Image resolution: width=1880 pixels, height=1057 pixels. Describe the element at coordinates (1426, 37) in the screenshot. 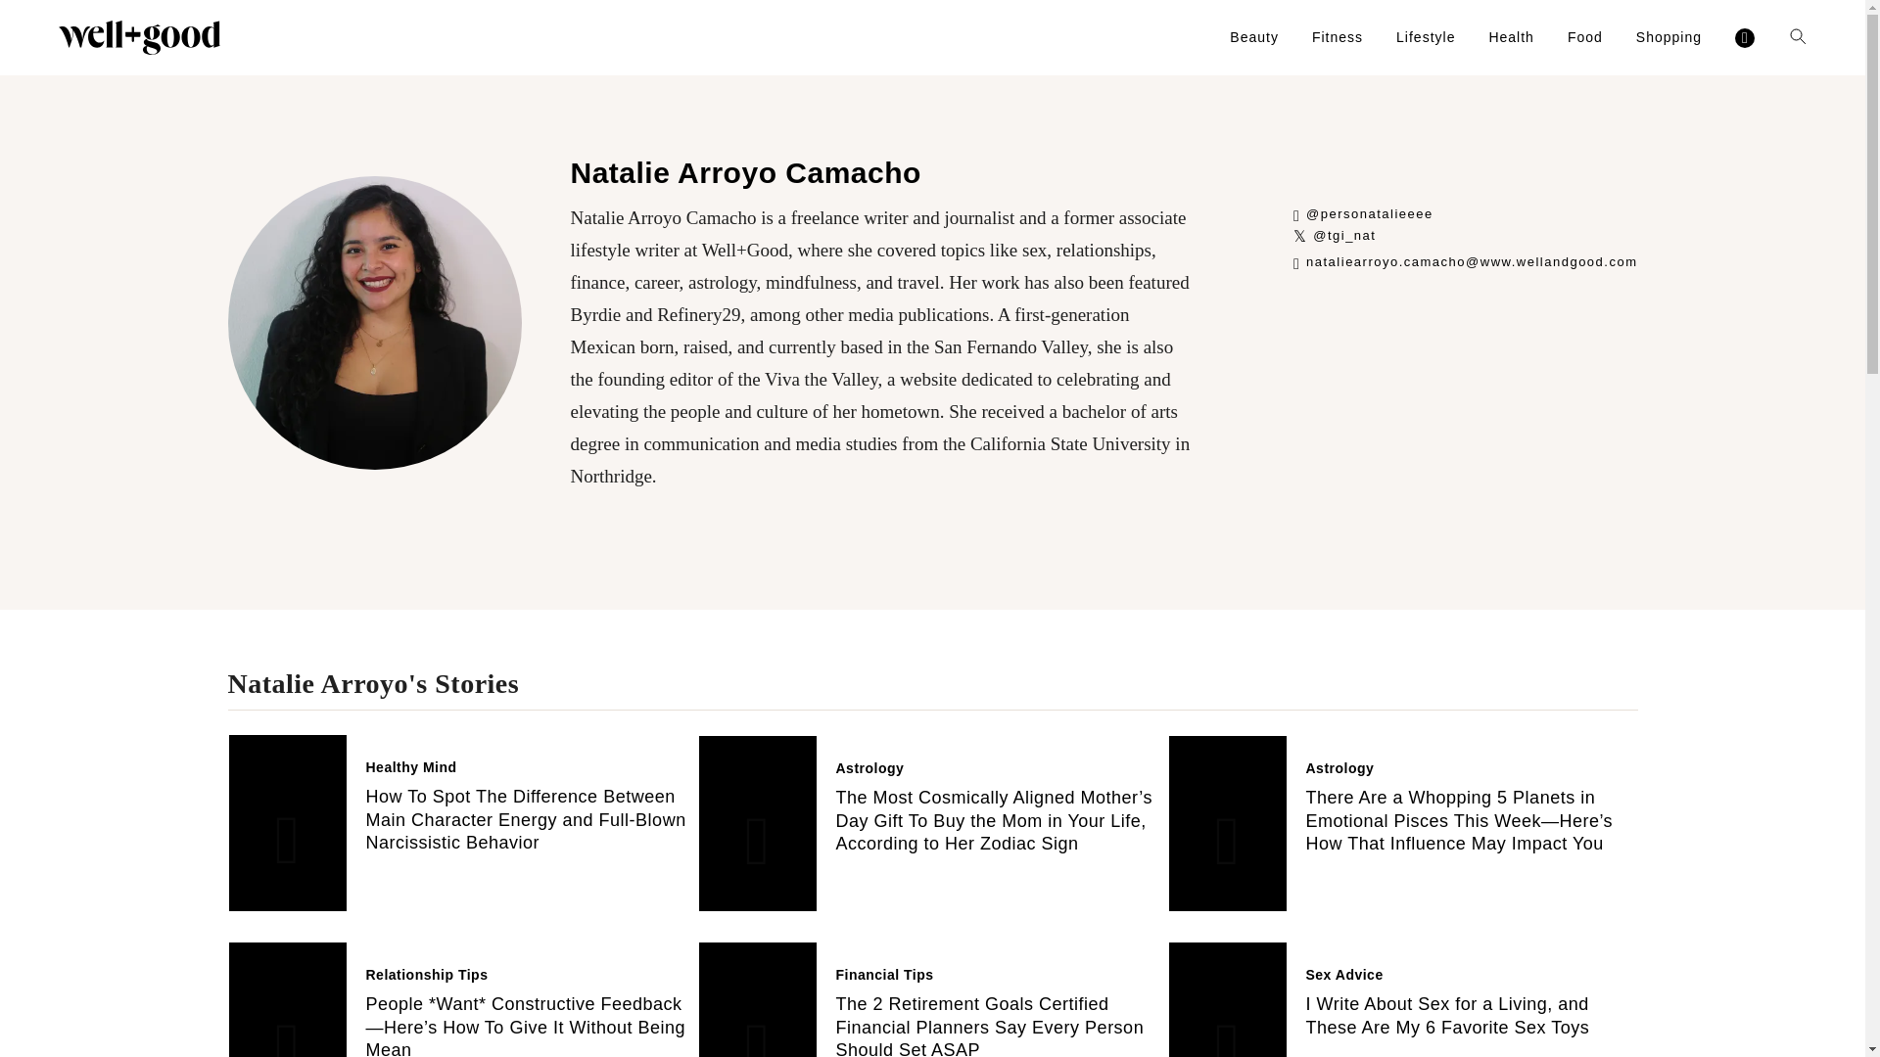

I see `Lifestyle` at that location.